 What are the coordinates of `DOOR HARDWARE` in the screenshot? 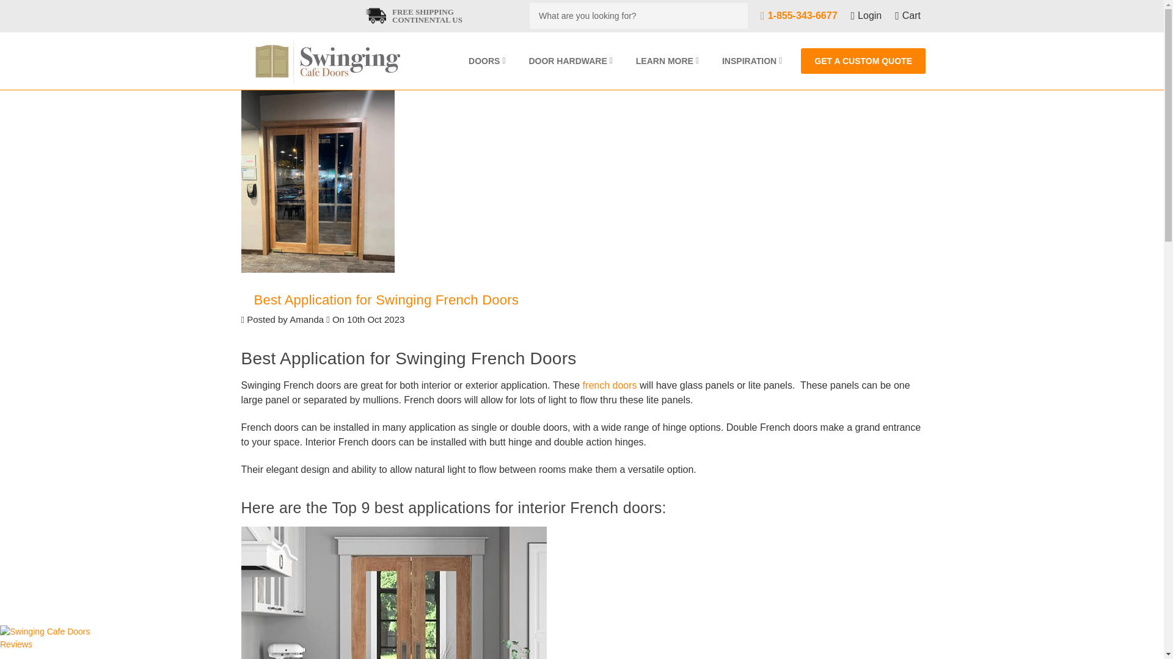 It's located at (571, 61).